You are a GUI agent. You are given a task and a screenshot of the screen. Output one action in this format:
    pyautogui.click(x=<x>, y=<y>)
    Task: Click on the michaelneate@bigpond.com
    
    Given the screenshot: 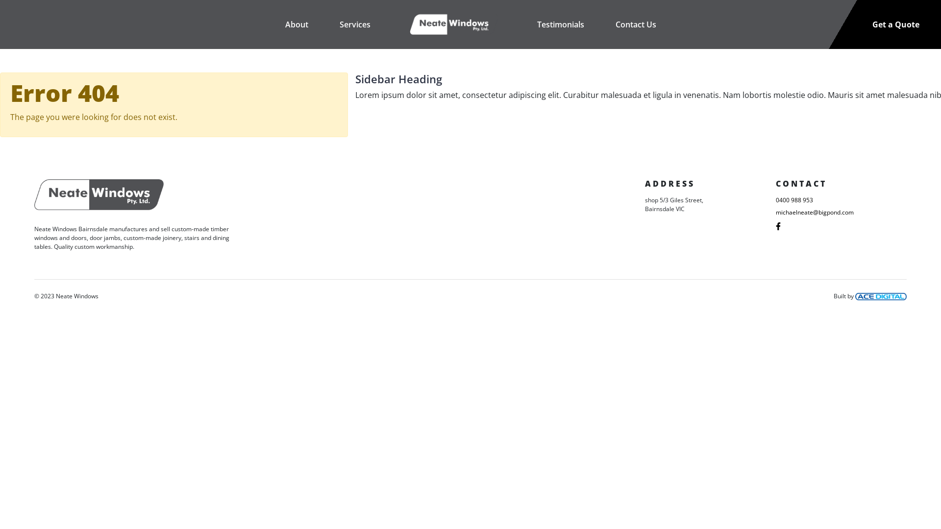 What is the action you would take?
    pyautogui.click(x=841, y=213)
    